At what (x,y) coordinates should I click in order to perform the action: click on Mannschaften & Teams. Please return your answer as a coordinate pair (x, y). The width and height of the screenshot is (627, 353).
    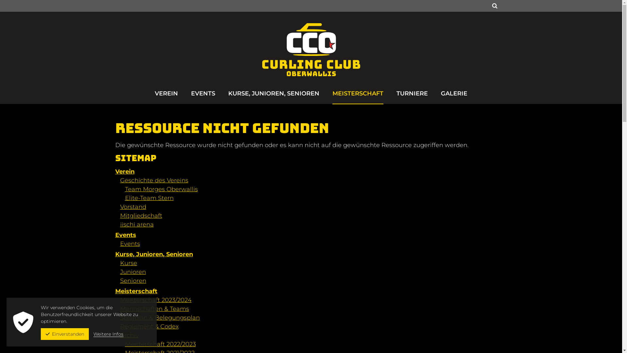
    Looking at the image, I should click on (155, 309).